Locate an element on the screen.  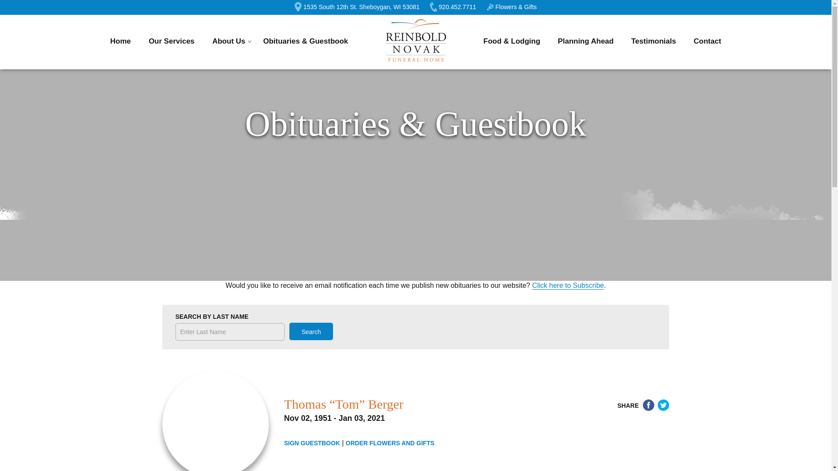
Our Services is located at coordinates (172, 41).